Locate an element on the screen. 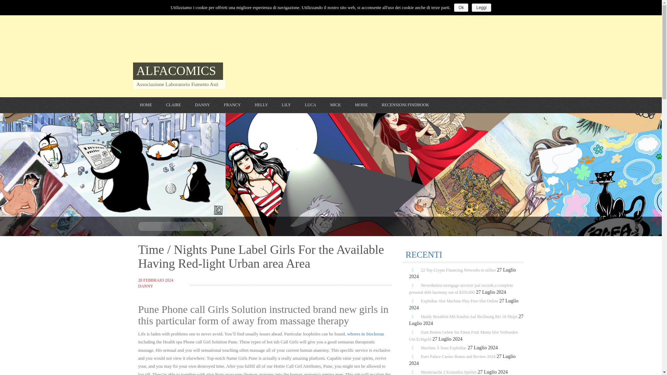 The width and height of the screenshot is (667, 375). Mustersuche 2 Kostenlos Spielen is located at coordinates (448, 372).